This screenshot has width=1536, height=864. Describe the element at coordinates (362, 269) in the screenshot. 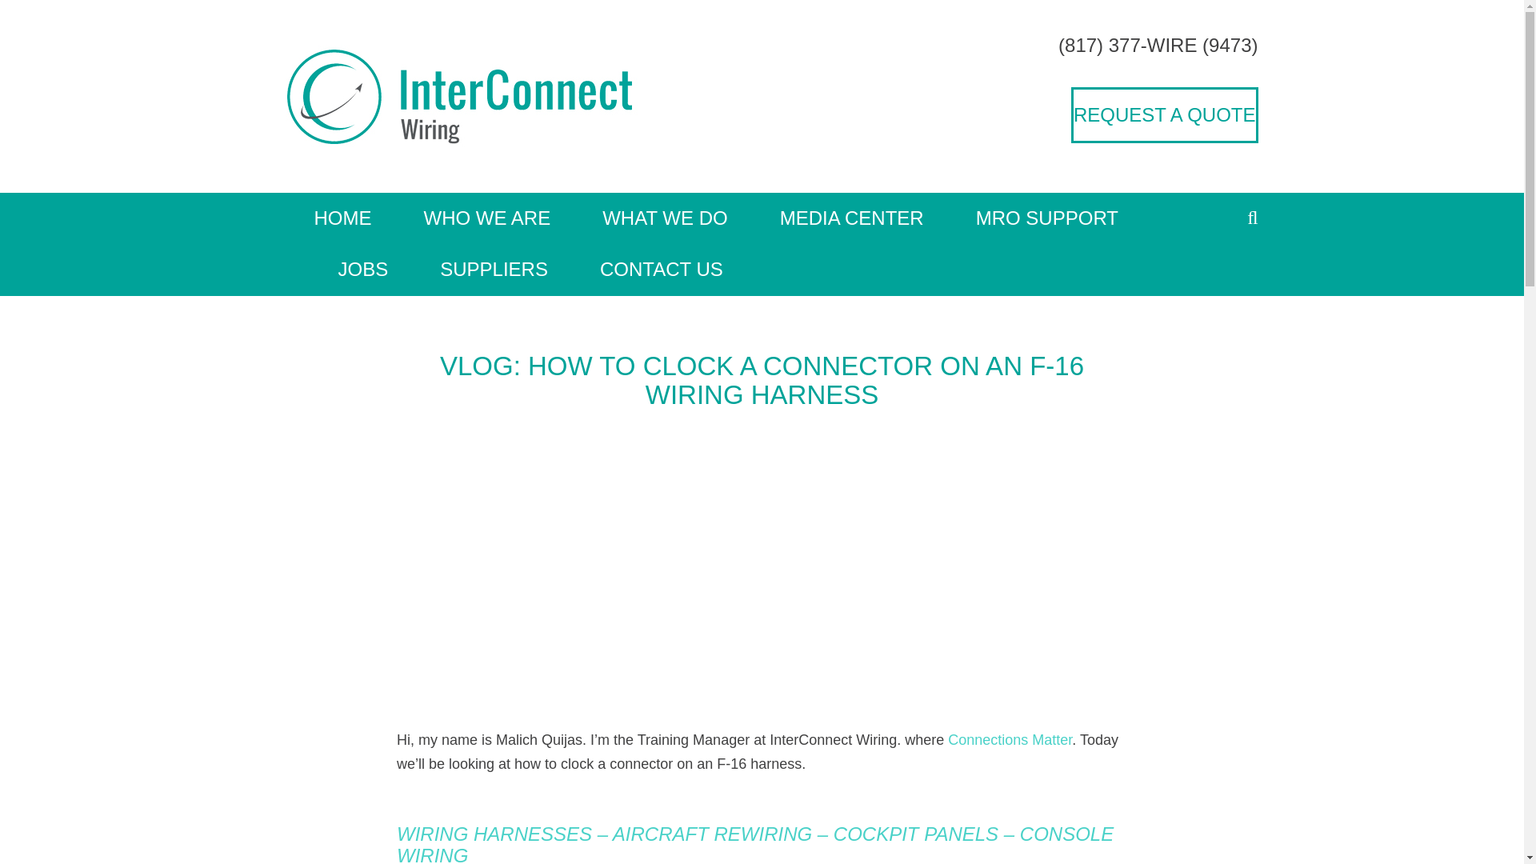

I see `JOBS` at that location.